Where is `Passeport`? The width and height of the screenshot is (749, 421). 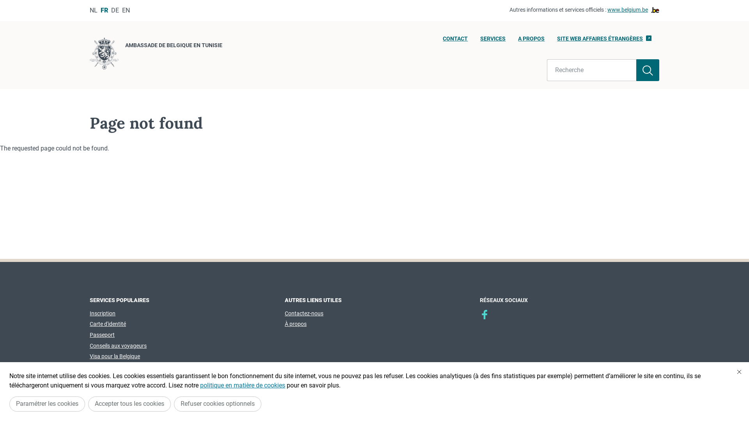
Passeport is located at coordinates (102, 335).